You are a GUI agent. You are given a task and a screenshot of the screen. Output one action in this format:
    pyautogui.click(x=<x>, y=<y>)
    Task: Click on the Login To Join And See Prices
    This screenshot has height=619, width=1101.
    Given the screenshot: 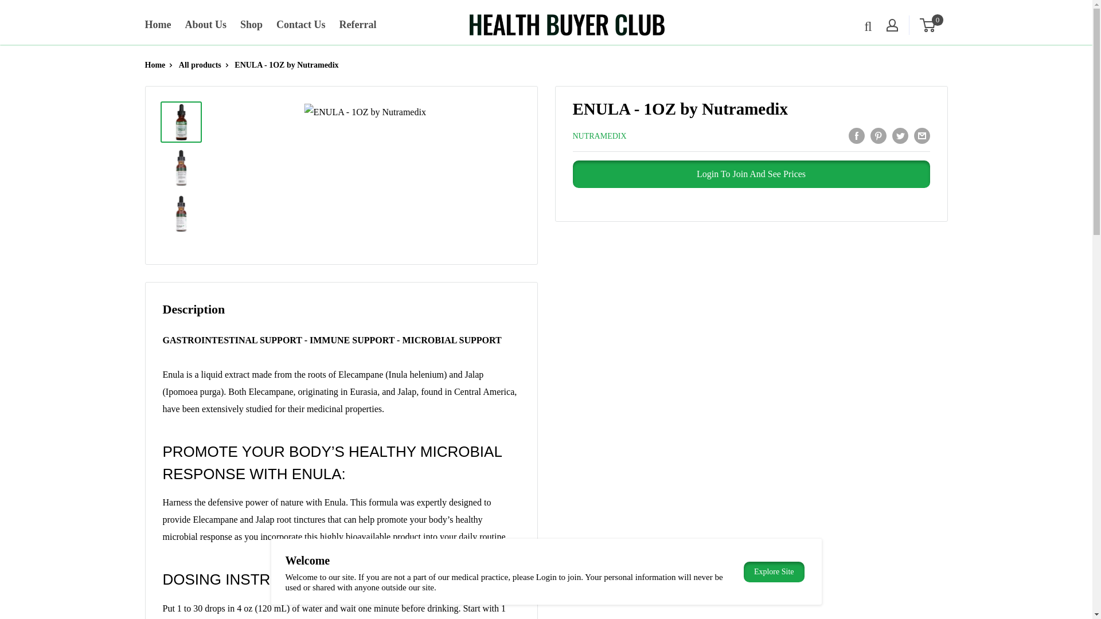 What is the action you would take?
    pyautogui.click(x=751, y=174)
    